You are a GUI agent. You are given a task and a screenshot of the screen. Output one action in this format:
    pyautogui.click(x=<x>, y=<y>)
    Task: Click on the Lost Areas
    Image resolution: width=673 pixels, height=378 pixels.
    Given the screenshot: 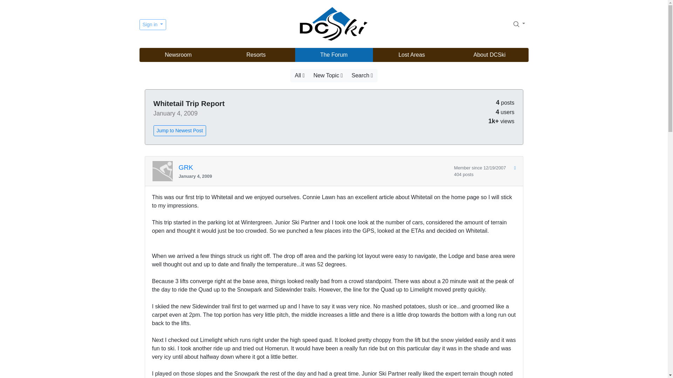 What is the action you would take?
    pyautogui.click(x=412, y=55)
    